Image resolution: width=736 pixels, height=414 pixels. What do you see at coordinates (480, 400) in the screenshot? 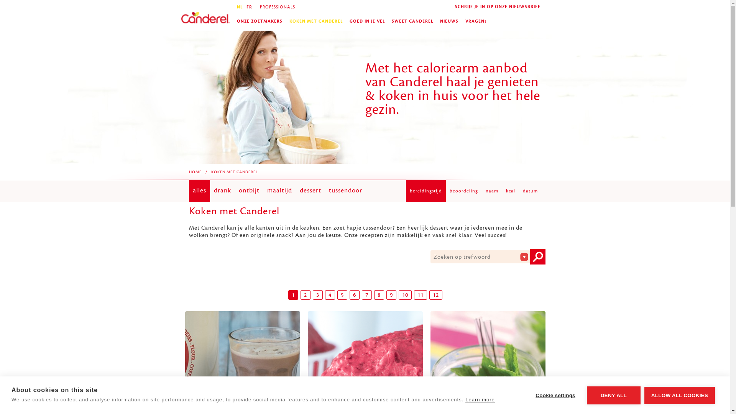
I see `Learn more` at bounding box center [480, 400].